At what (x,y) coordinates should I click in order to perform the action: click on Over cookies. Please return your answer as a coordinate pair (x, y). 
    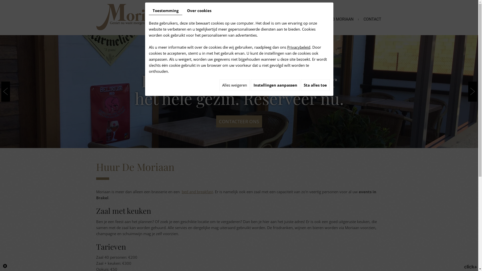
    Looking at the image, I should click on (199, 11).